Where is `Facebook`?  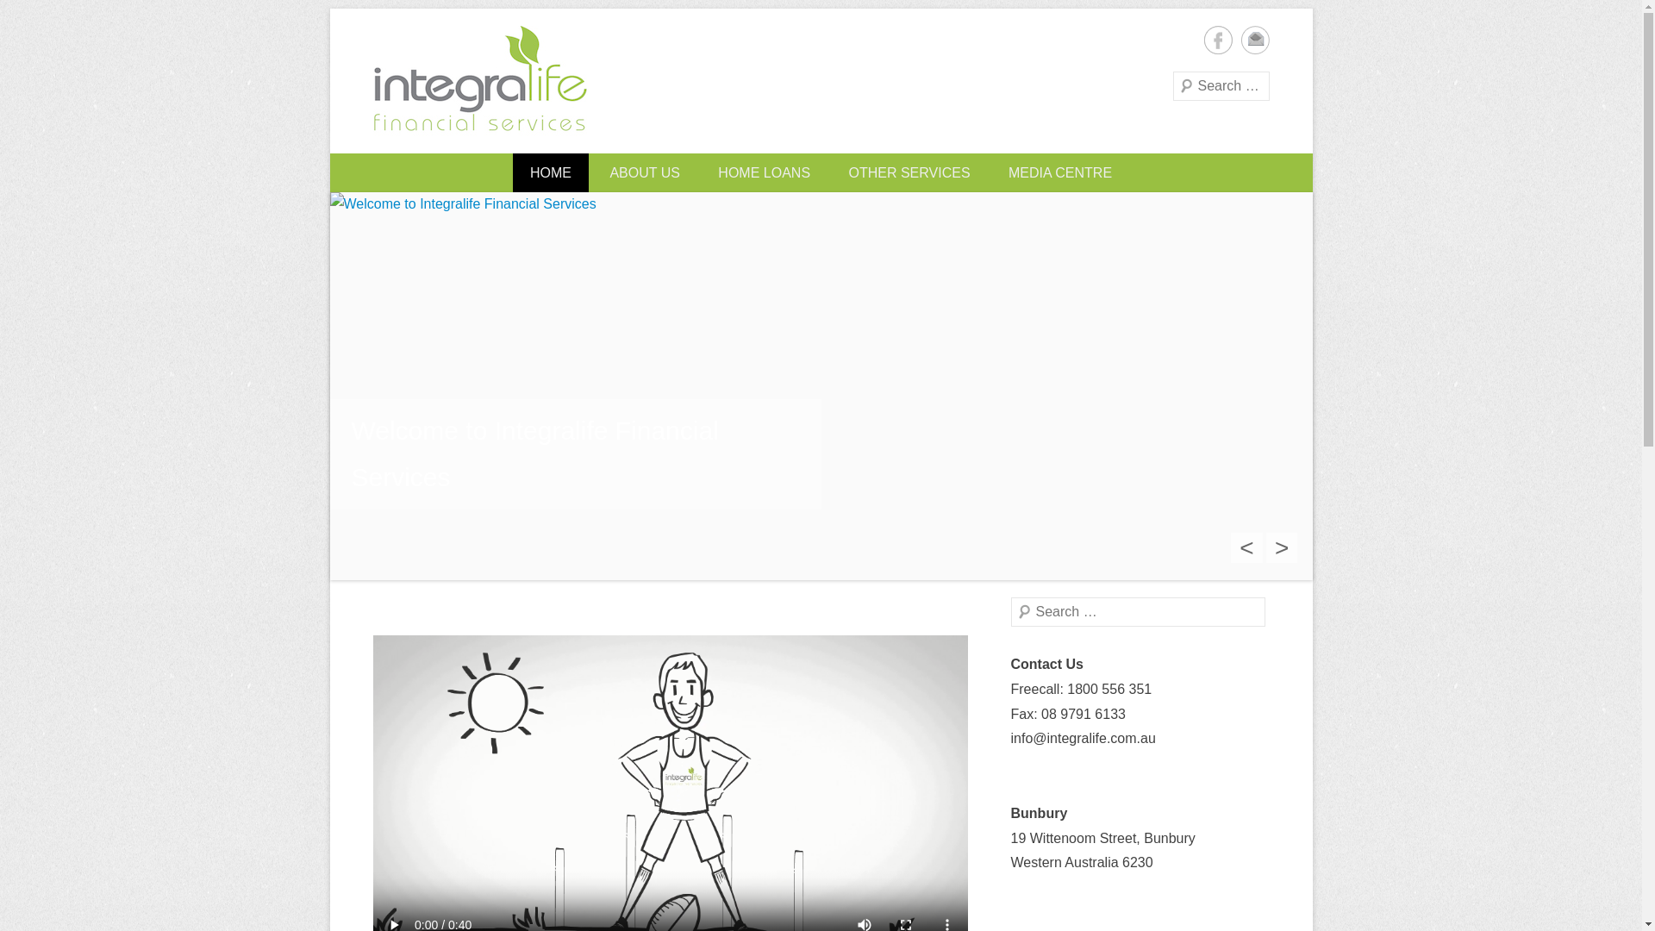
Facebook is located at coordinates (1217, 40).